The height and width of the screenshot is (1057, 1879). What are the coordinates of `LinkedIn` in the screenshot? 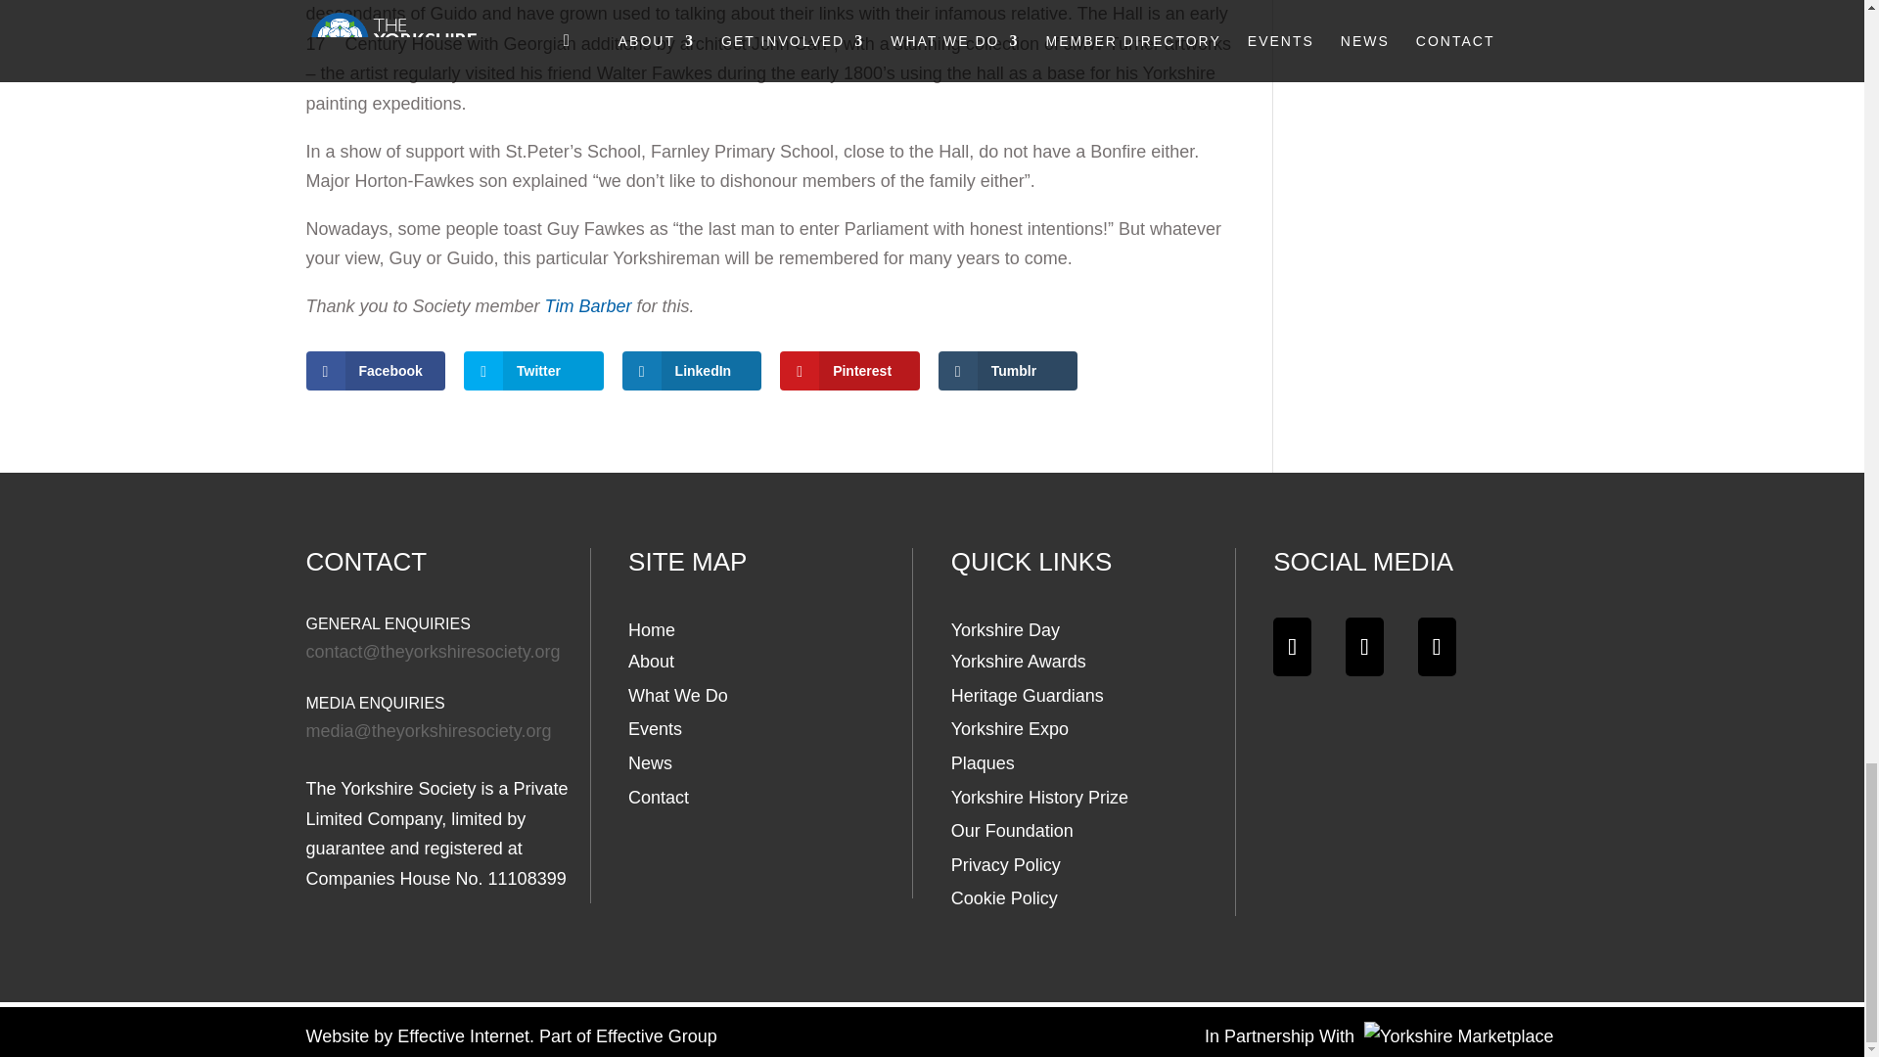 It's located at (692, 370).